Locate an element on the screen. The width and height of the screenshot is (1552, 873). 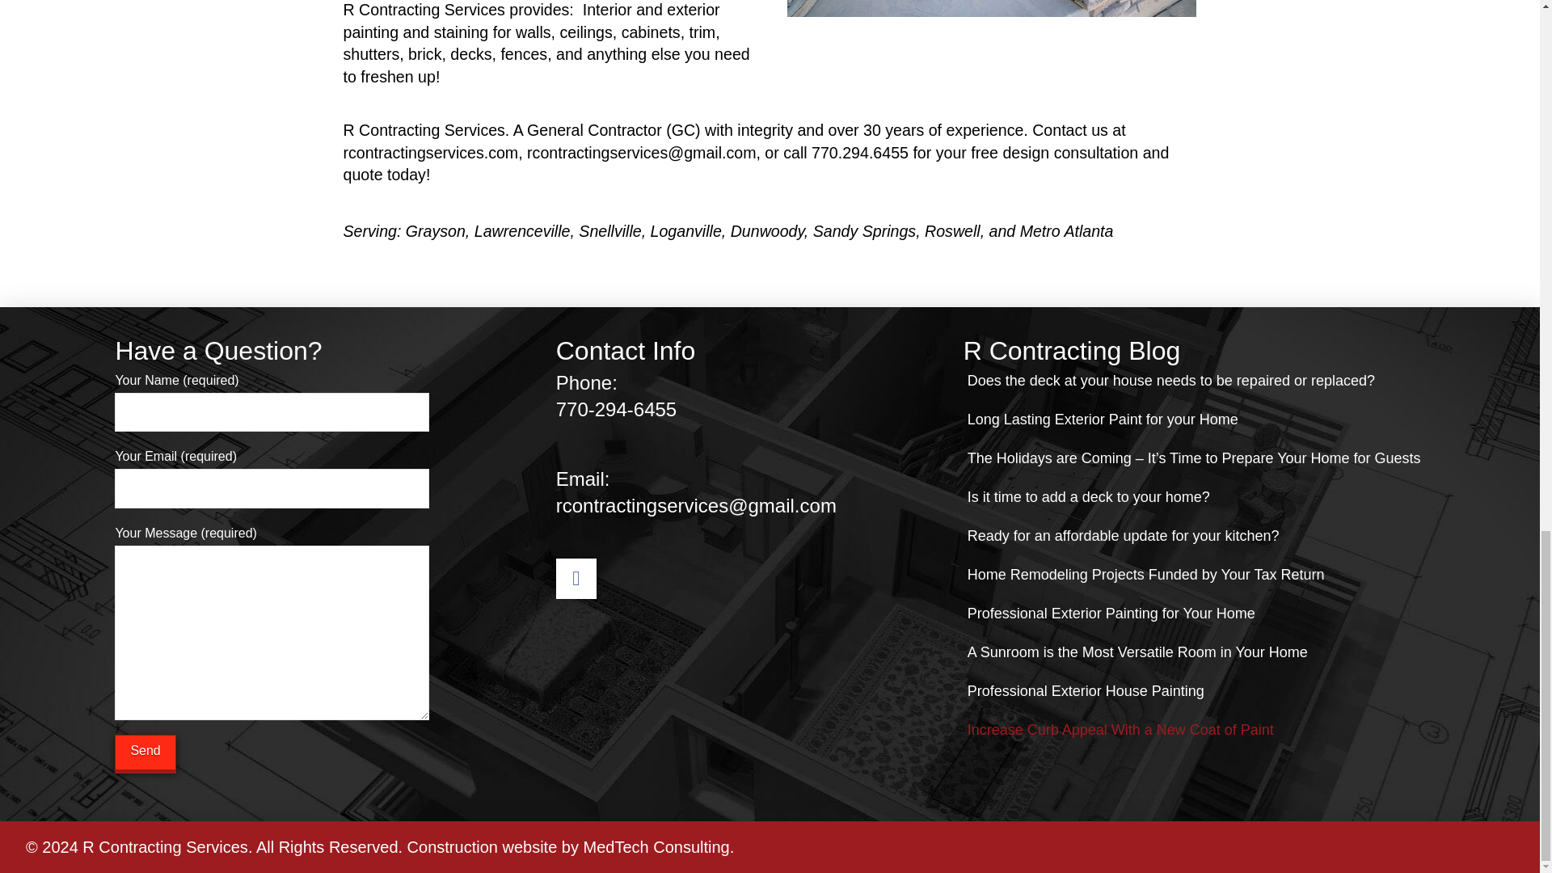
Ready for an affordable update for your kitchen? is located at coordinates (1124, 543).